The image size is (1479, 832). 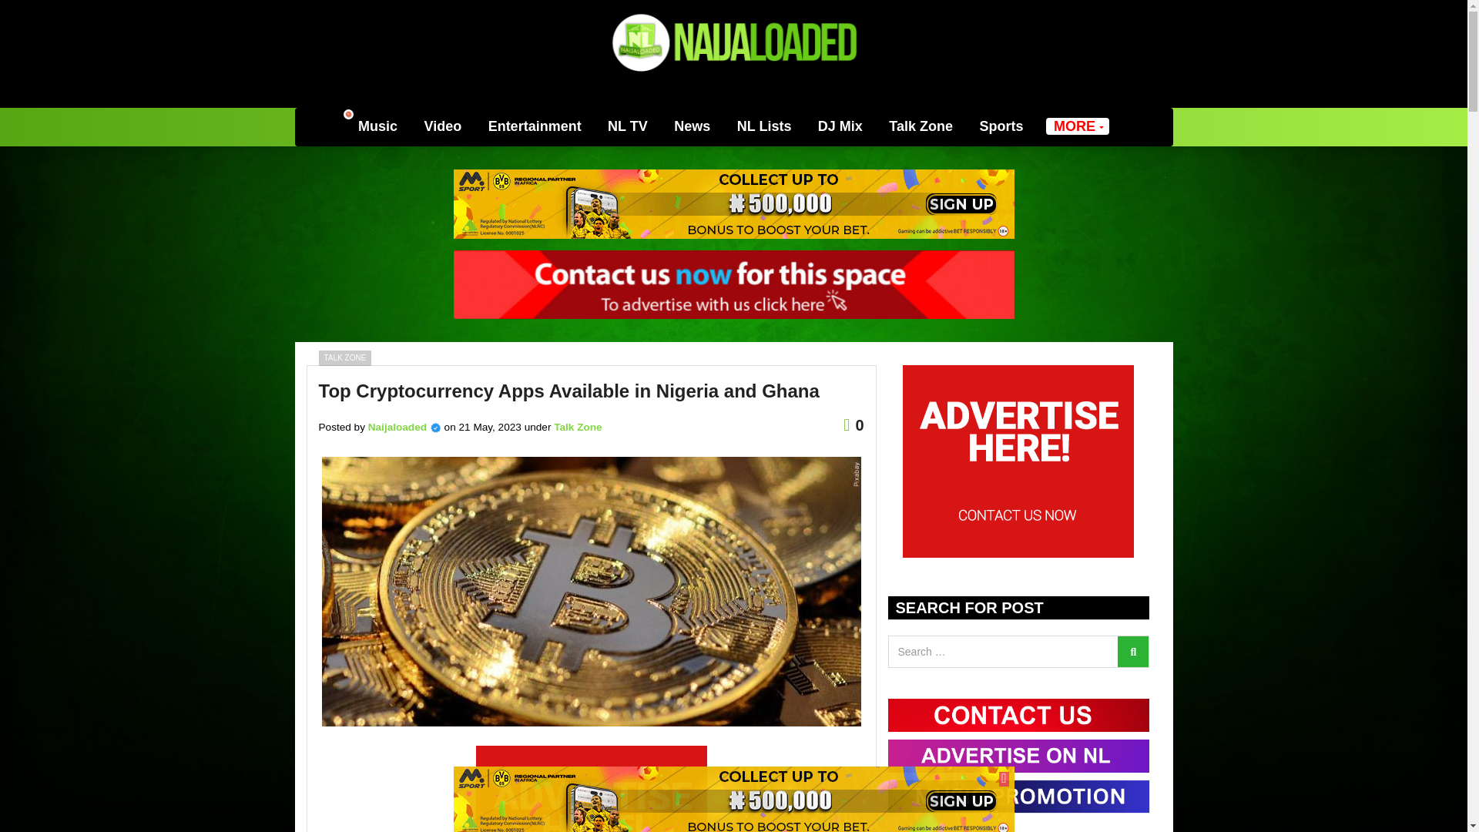 I want to click on Posts by Naijaloaded, so click(x=397, y=427).